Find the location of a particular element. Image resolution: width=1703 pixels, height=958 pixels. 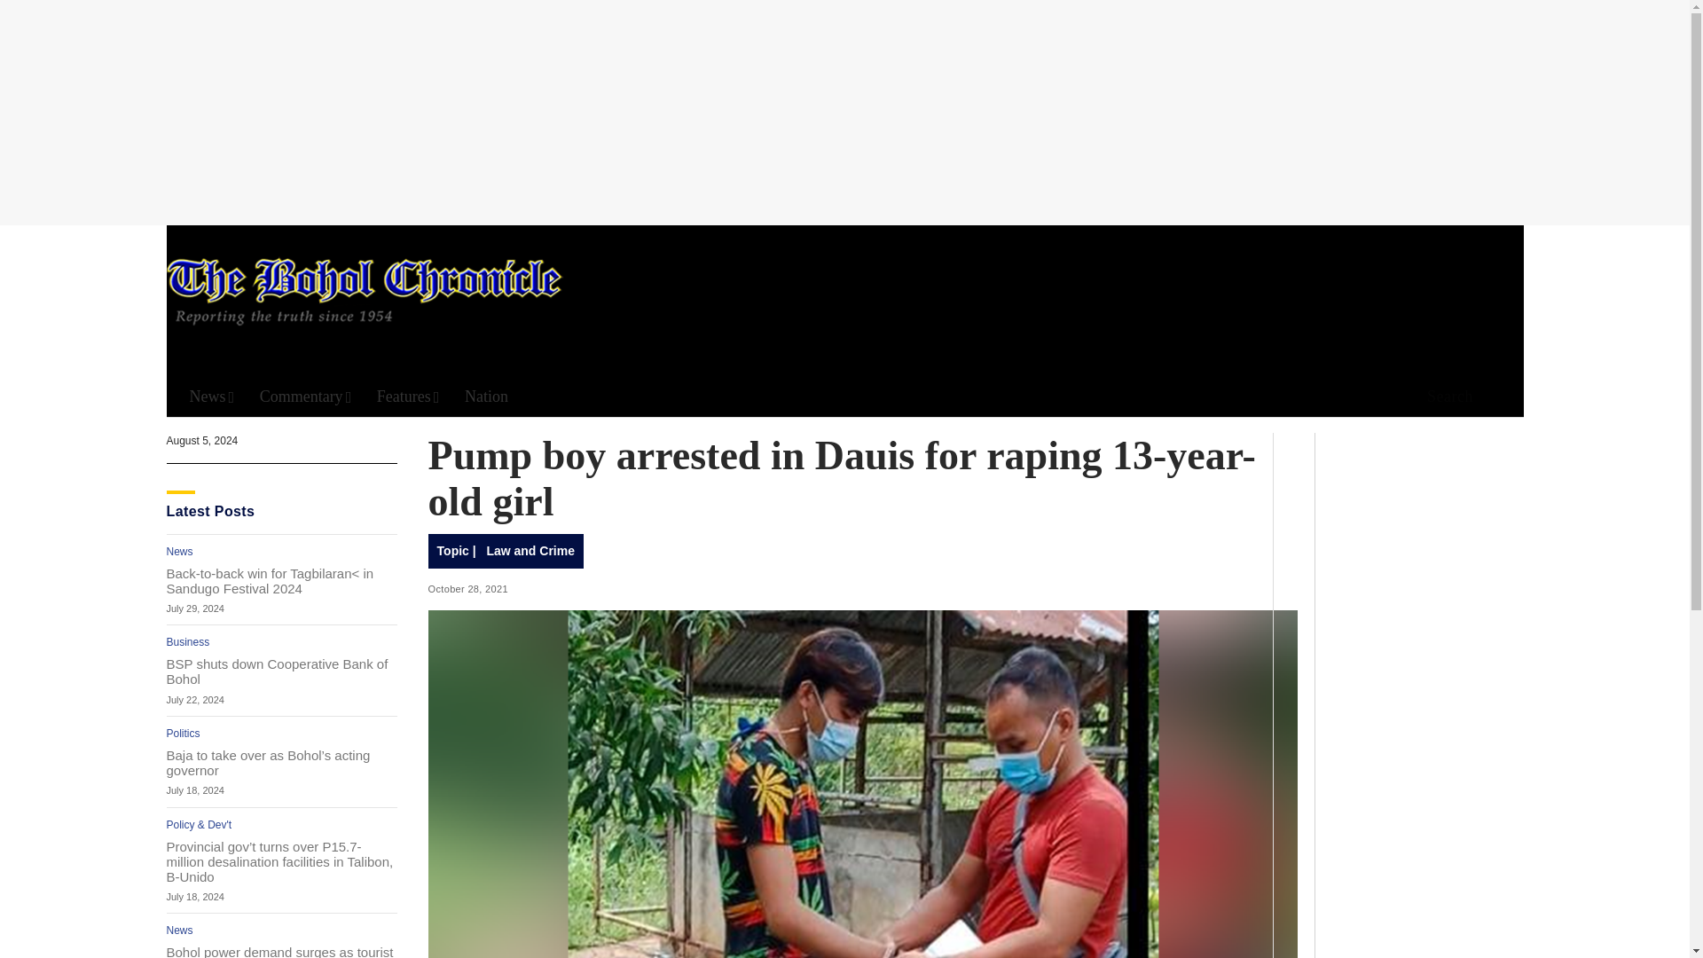

Commentary is located at coordinates (306, 397).